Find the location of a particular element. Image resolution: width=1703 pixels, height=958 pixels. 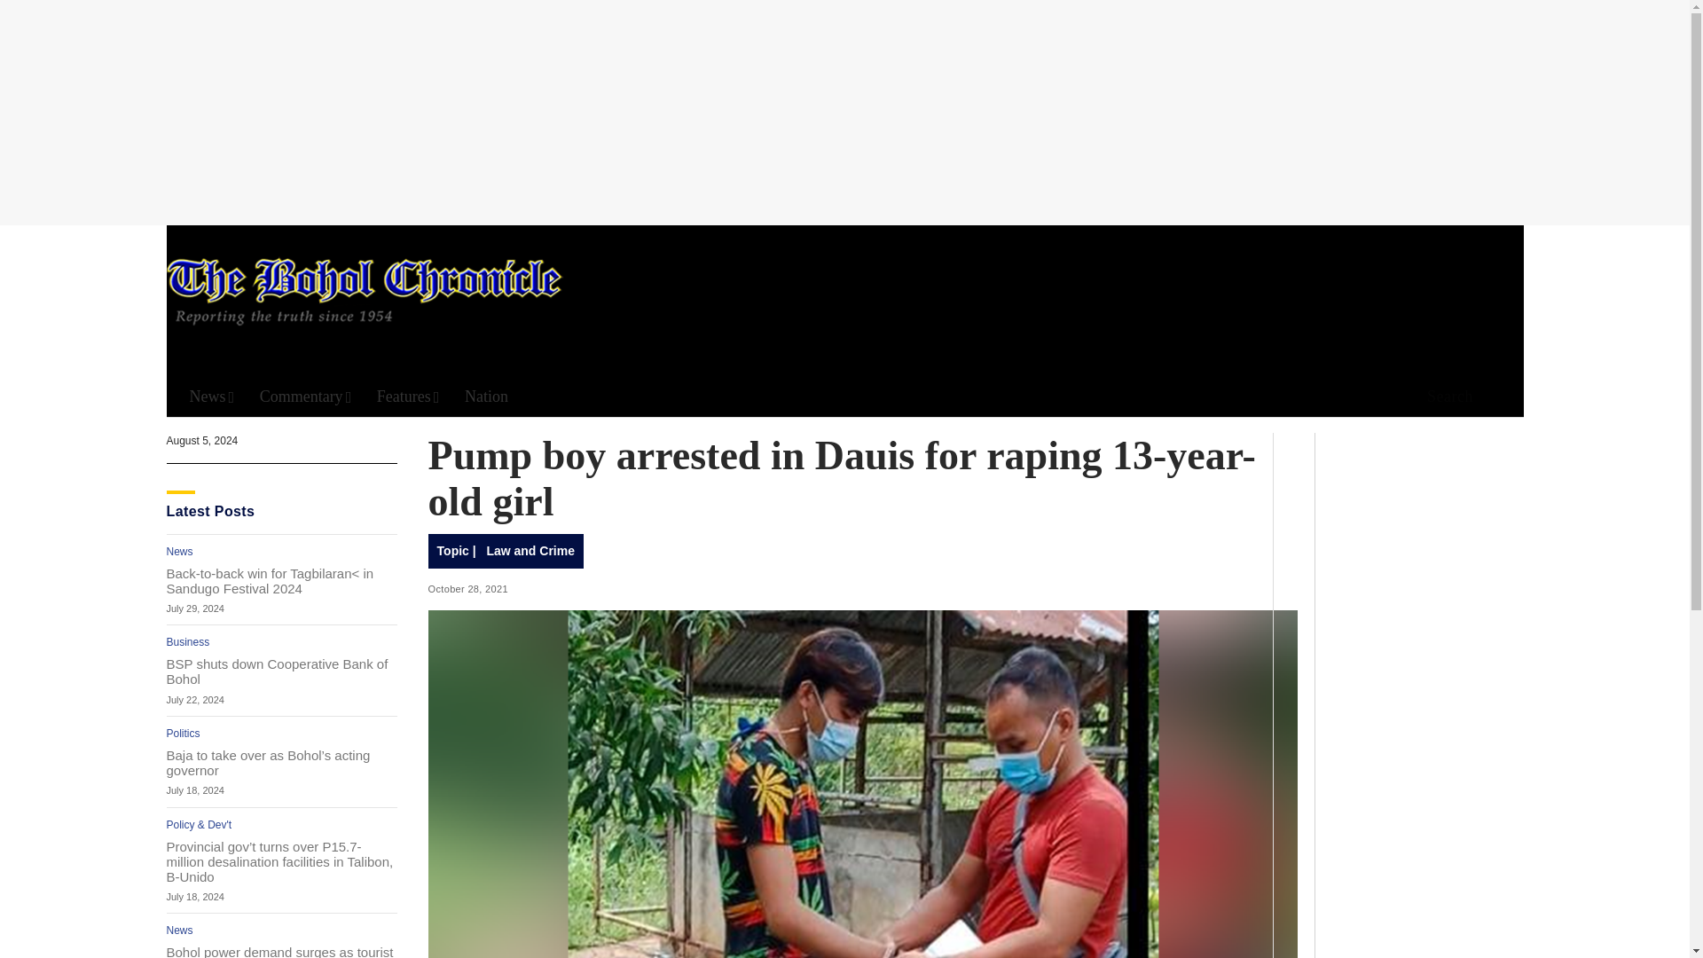

Commentary is located at coordinates (306, 397).